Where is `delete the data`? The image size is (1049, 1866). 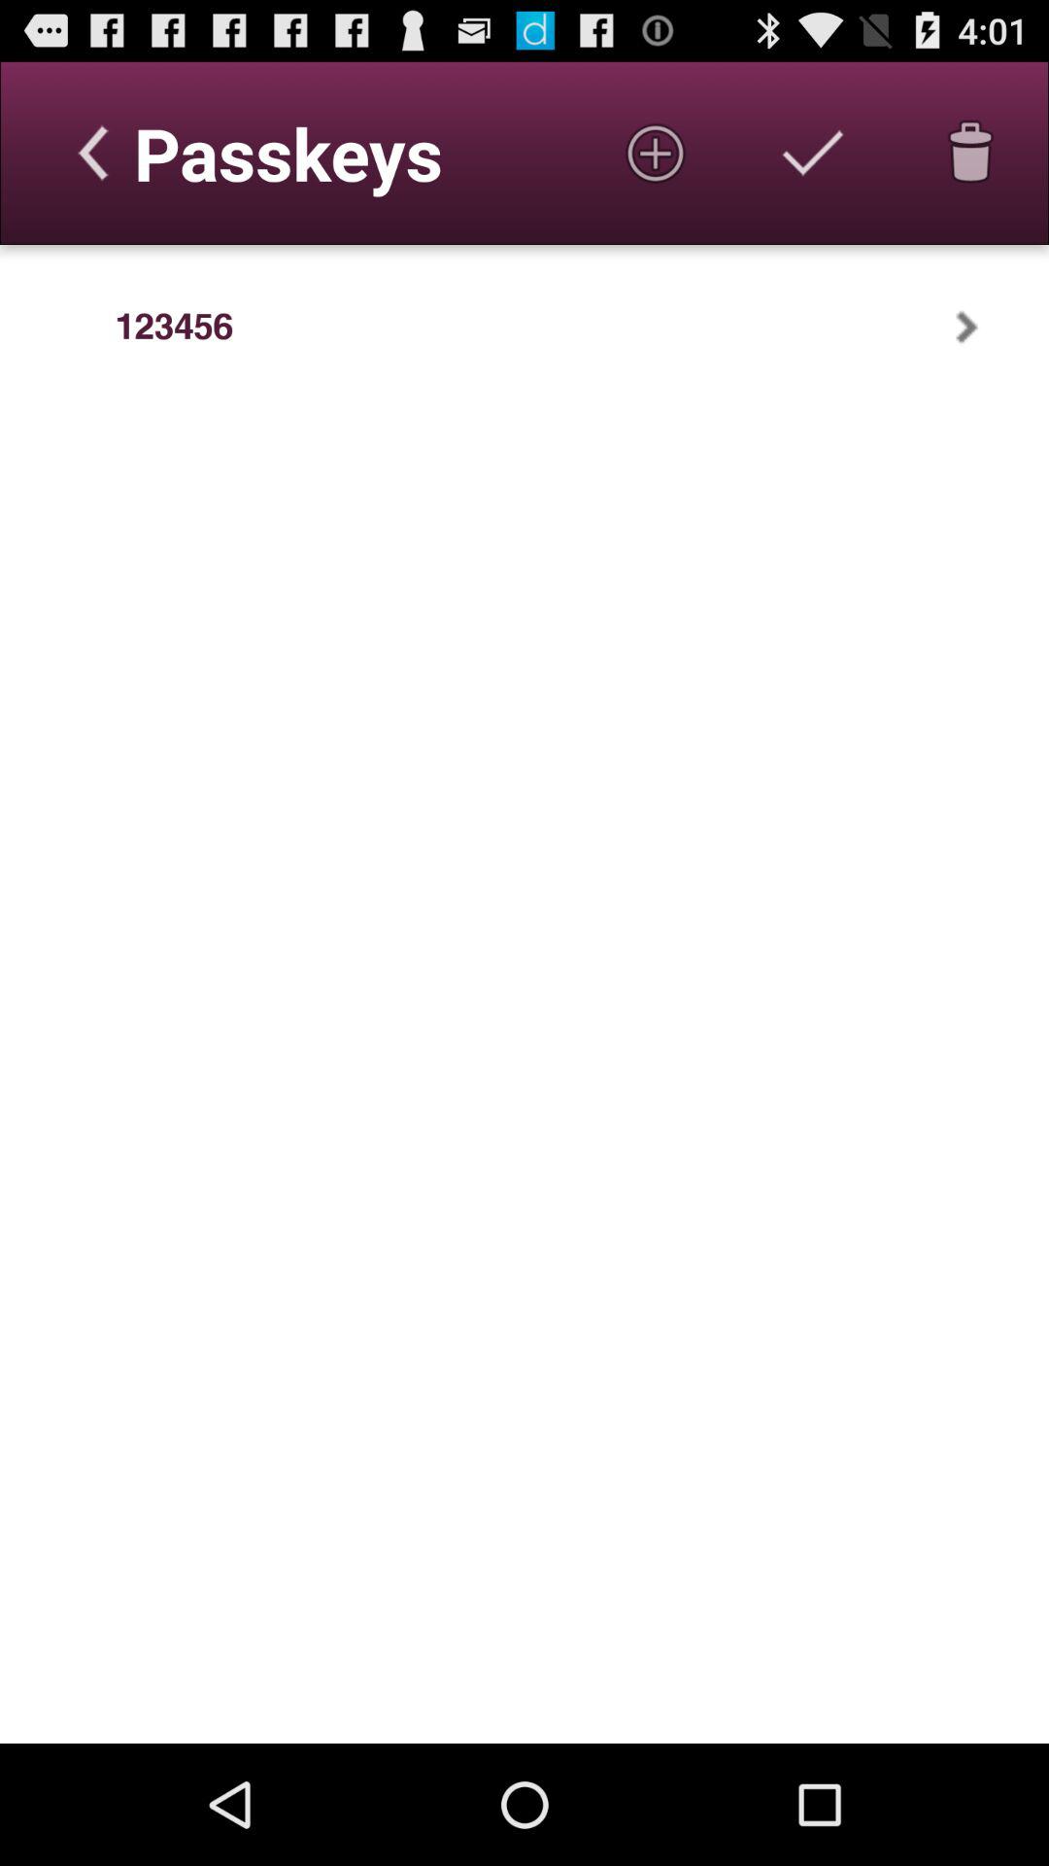
delete the data is located at coordinates (970, 153).